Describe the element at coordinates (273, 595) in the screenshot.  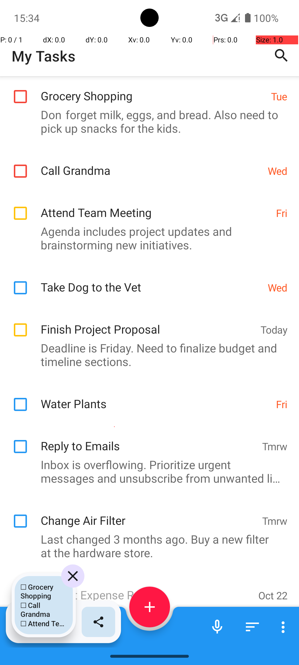
I see `Oct 22` at that location.